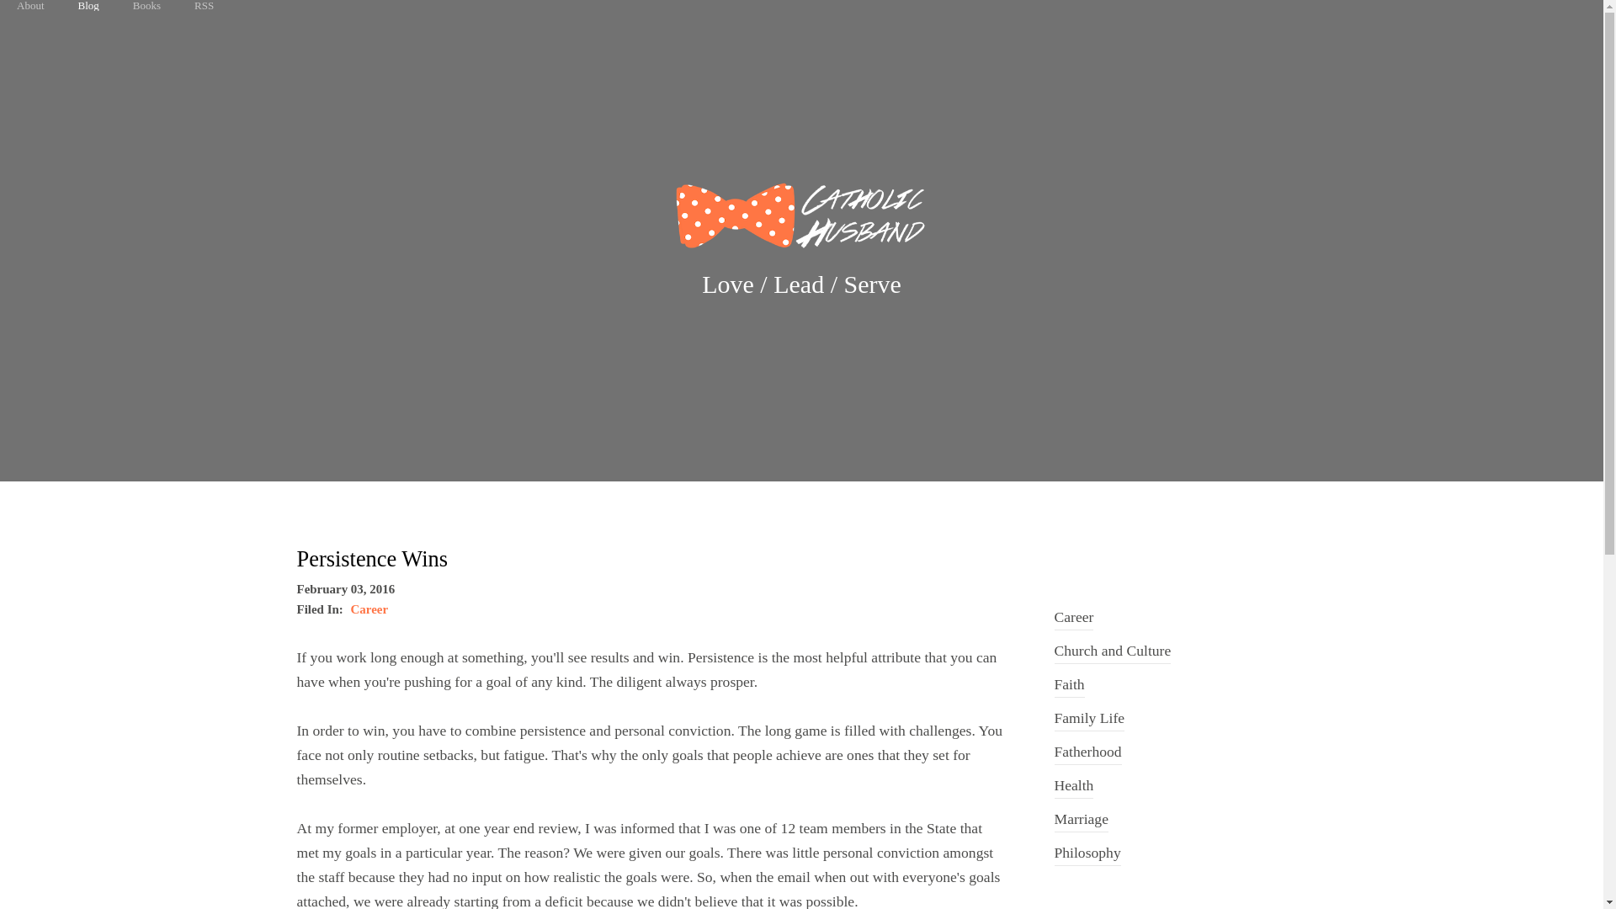 Image resolution: width=1616 pixels, height=909 pixels. I want to click on Health, so click(1073, 782).